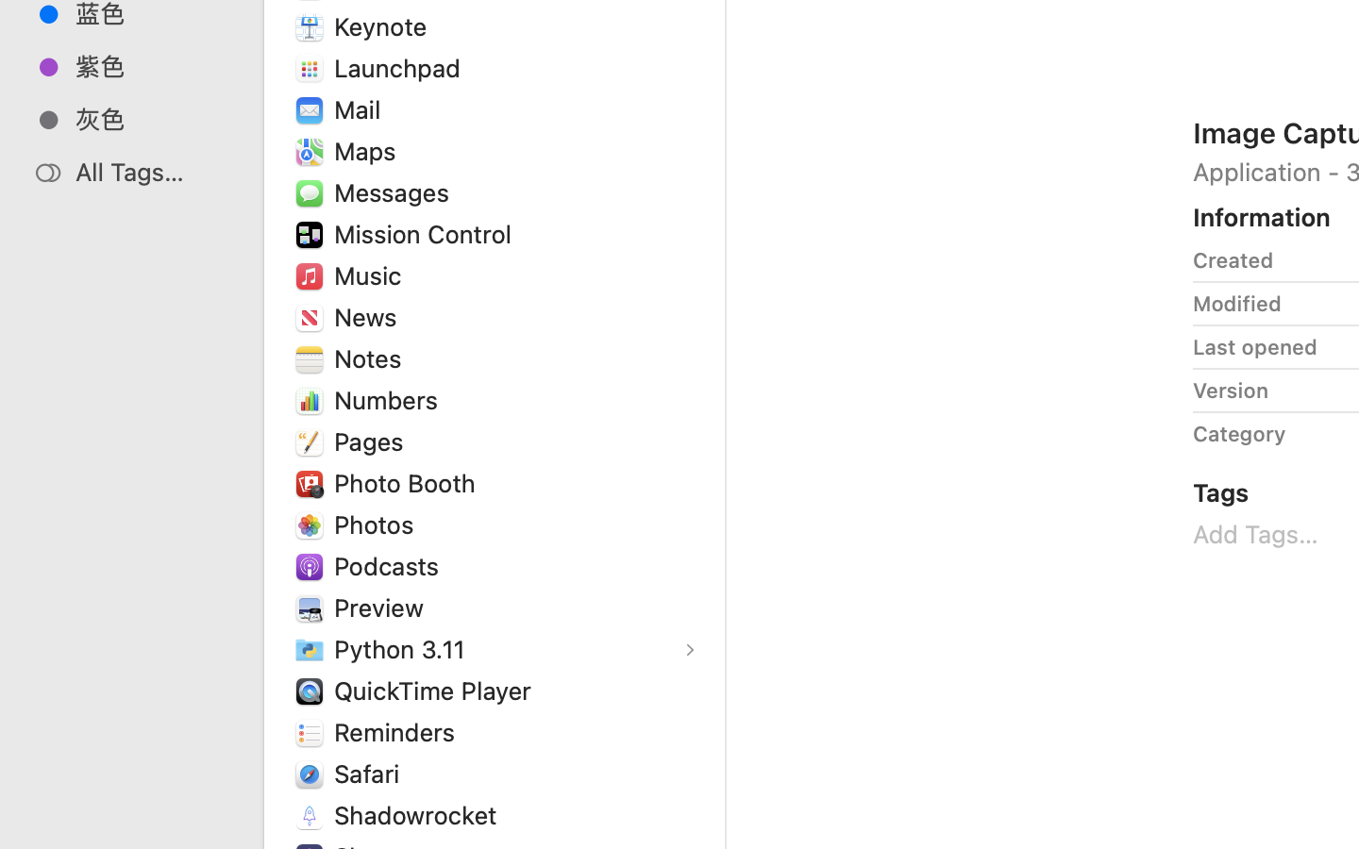 This screenshot has width=1359, height=849. Describe the element at coordinates (1231, 391) in the screenshot. I see `Version` at that location.